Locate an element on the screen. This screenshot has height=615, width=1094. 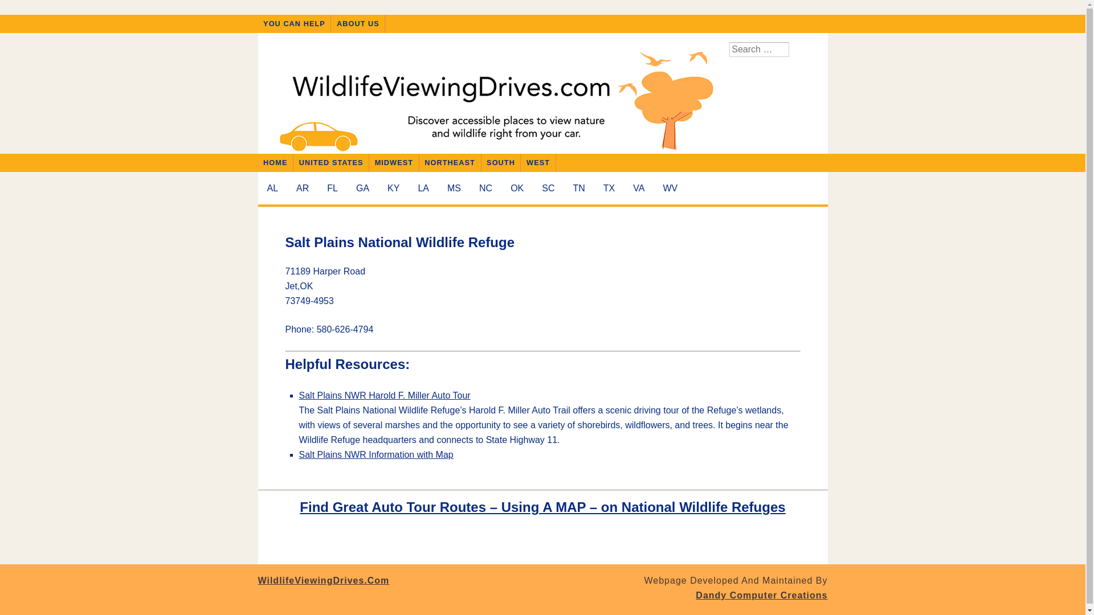
NC is located at coordinates (485, 188).